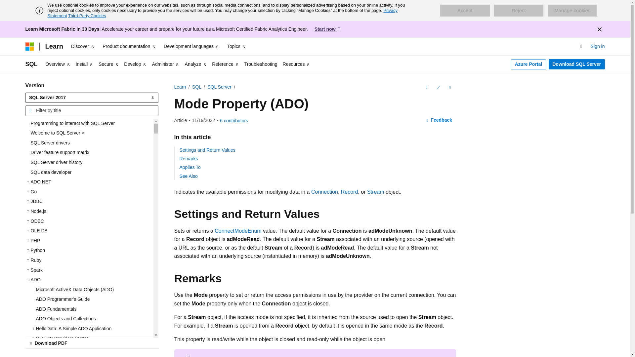 Image resolution: width=635 pixels, height=357 pixels. I want to click on Privacy Statement, so click(222, 13).